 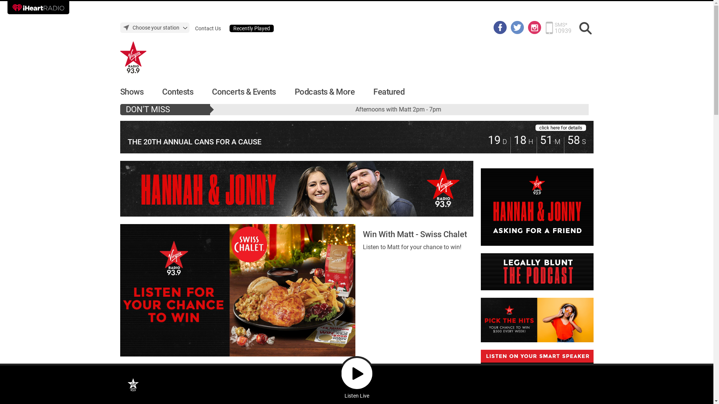 What do you see at coordinates (38, 7) in the screenshot?
I see `iHeartRadio` at bounding box center [38, 7].